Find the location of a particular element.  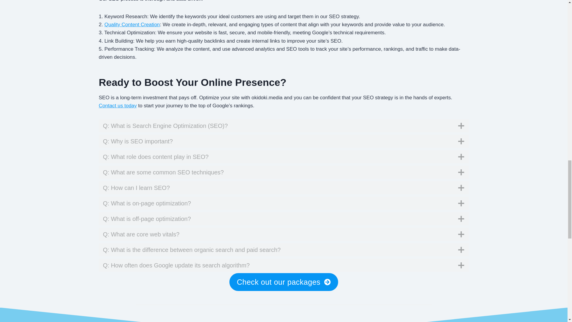

Q: What are core web vitals? is located at coordinates (284, 234).